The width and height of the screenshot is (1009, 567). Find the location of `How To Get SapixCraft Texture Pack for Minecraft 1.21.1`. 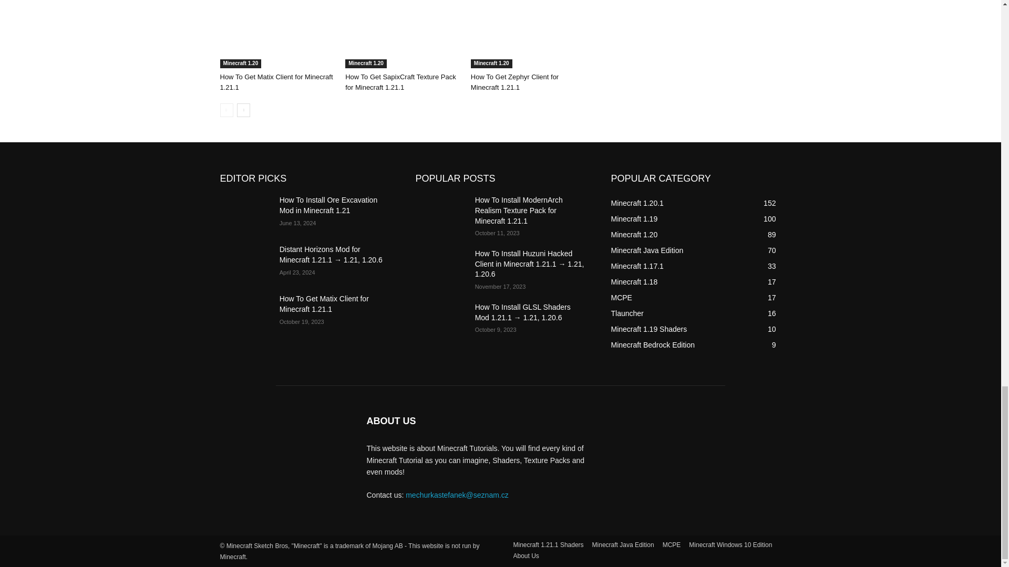

How To Get SapixCraft Texture Pack for Minecraft 1.21.1 is located at coordinates (403, 34).